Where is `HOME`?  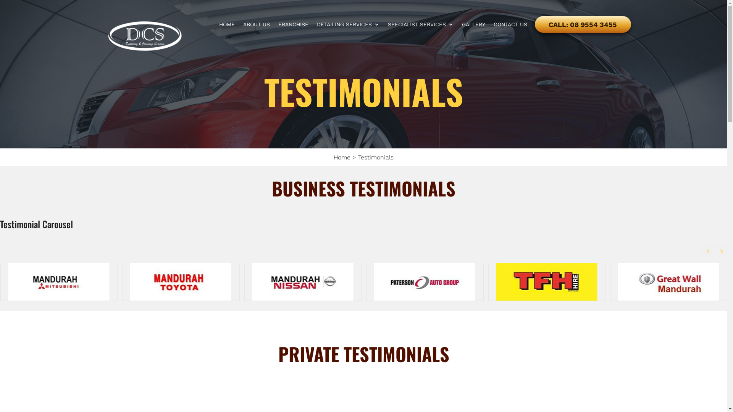
HOME is located at coordinates (227, 42).